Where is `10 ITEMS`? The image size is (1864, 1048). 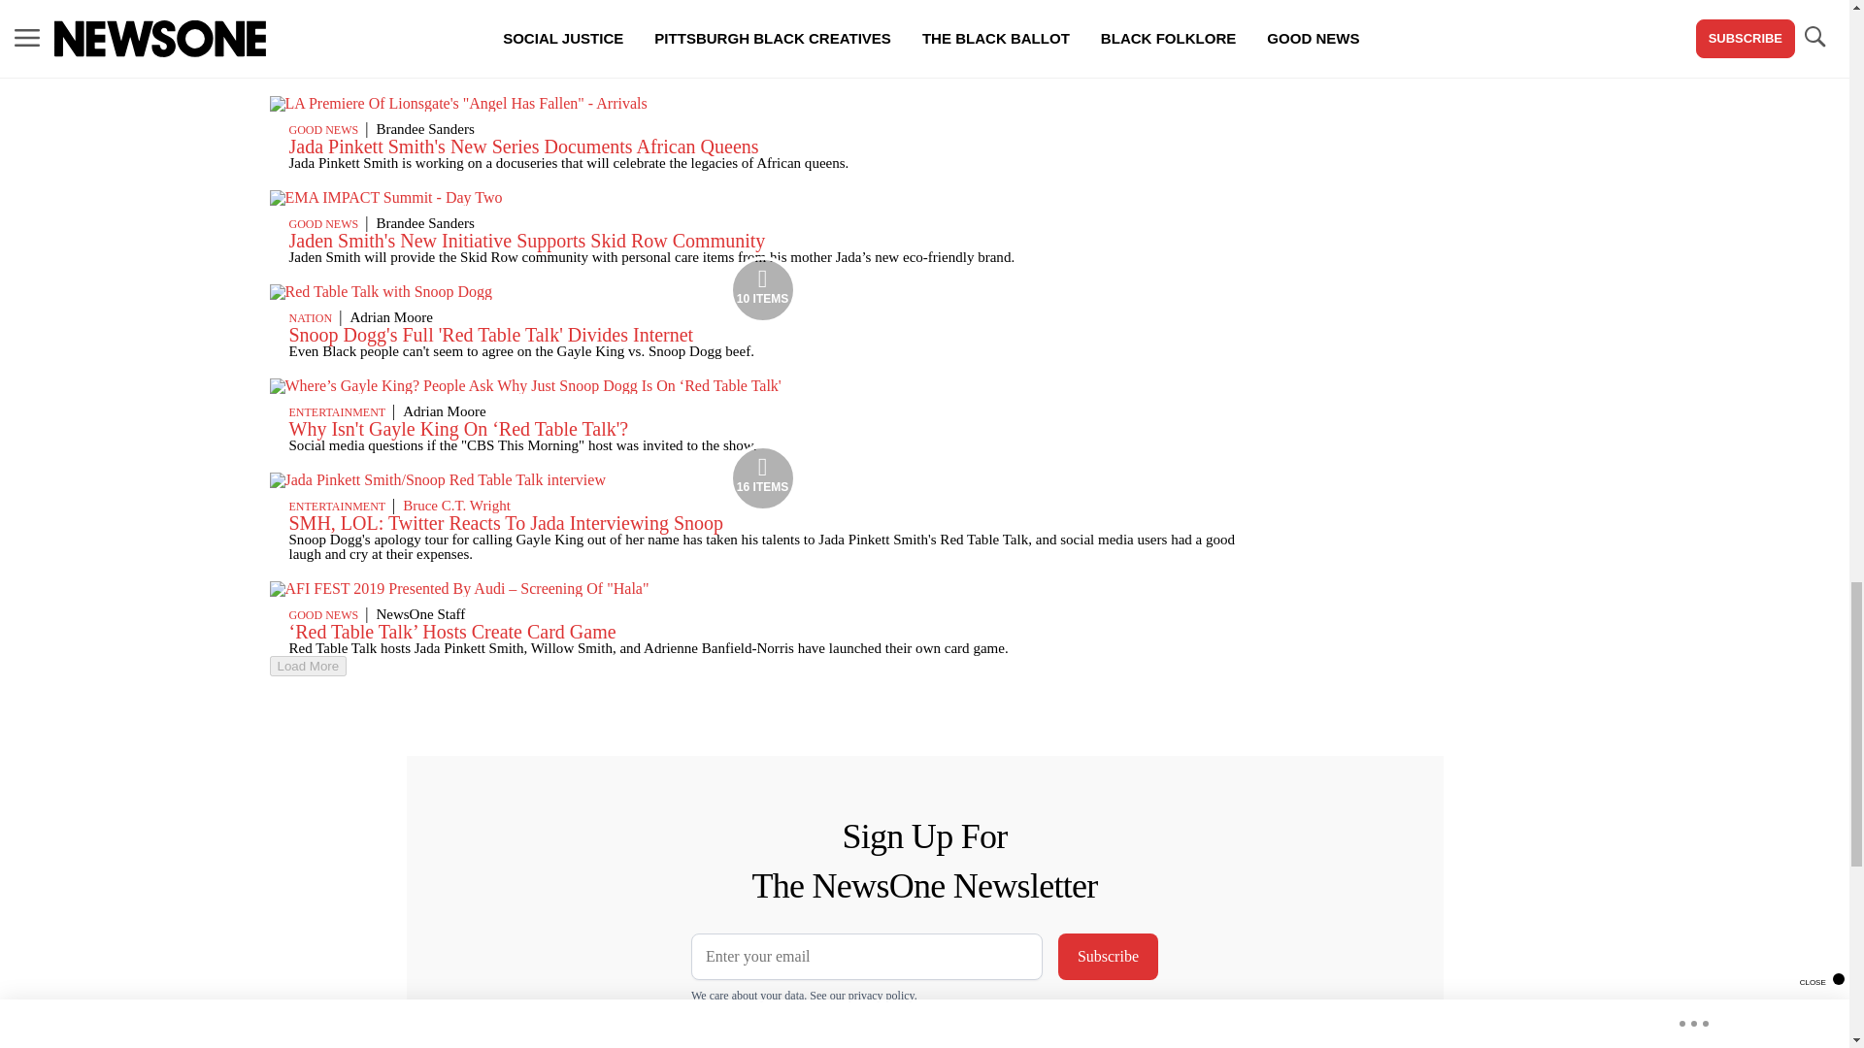
10 ITEMS is located at coordinates (382, 291).